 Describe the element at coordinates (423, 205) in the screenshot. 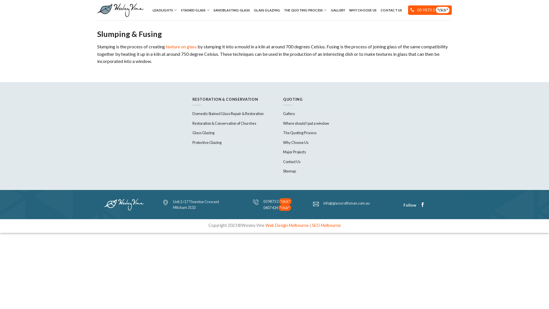

I see `Follow on Facebook` at that location.